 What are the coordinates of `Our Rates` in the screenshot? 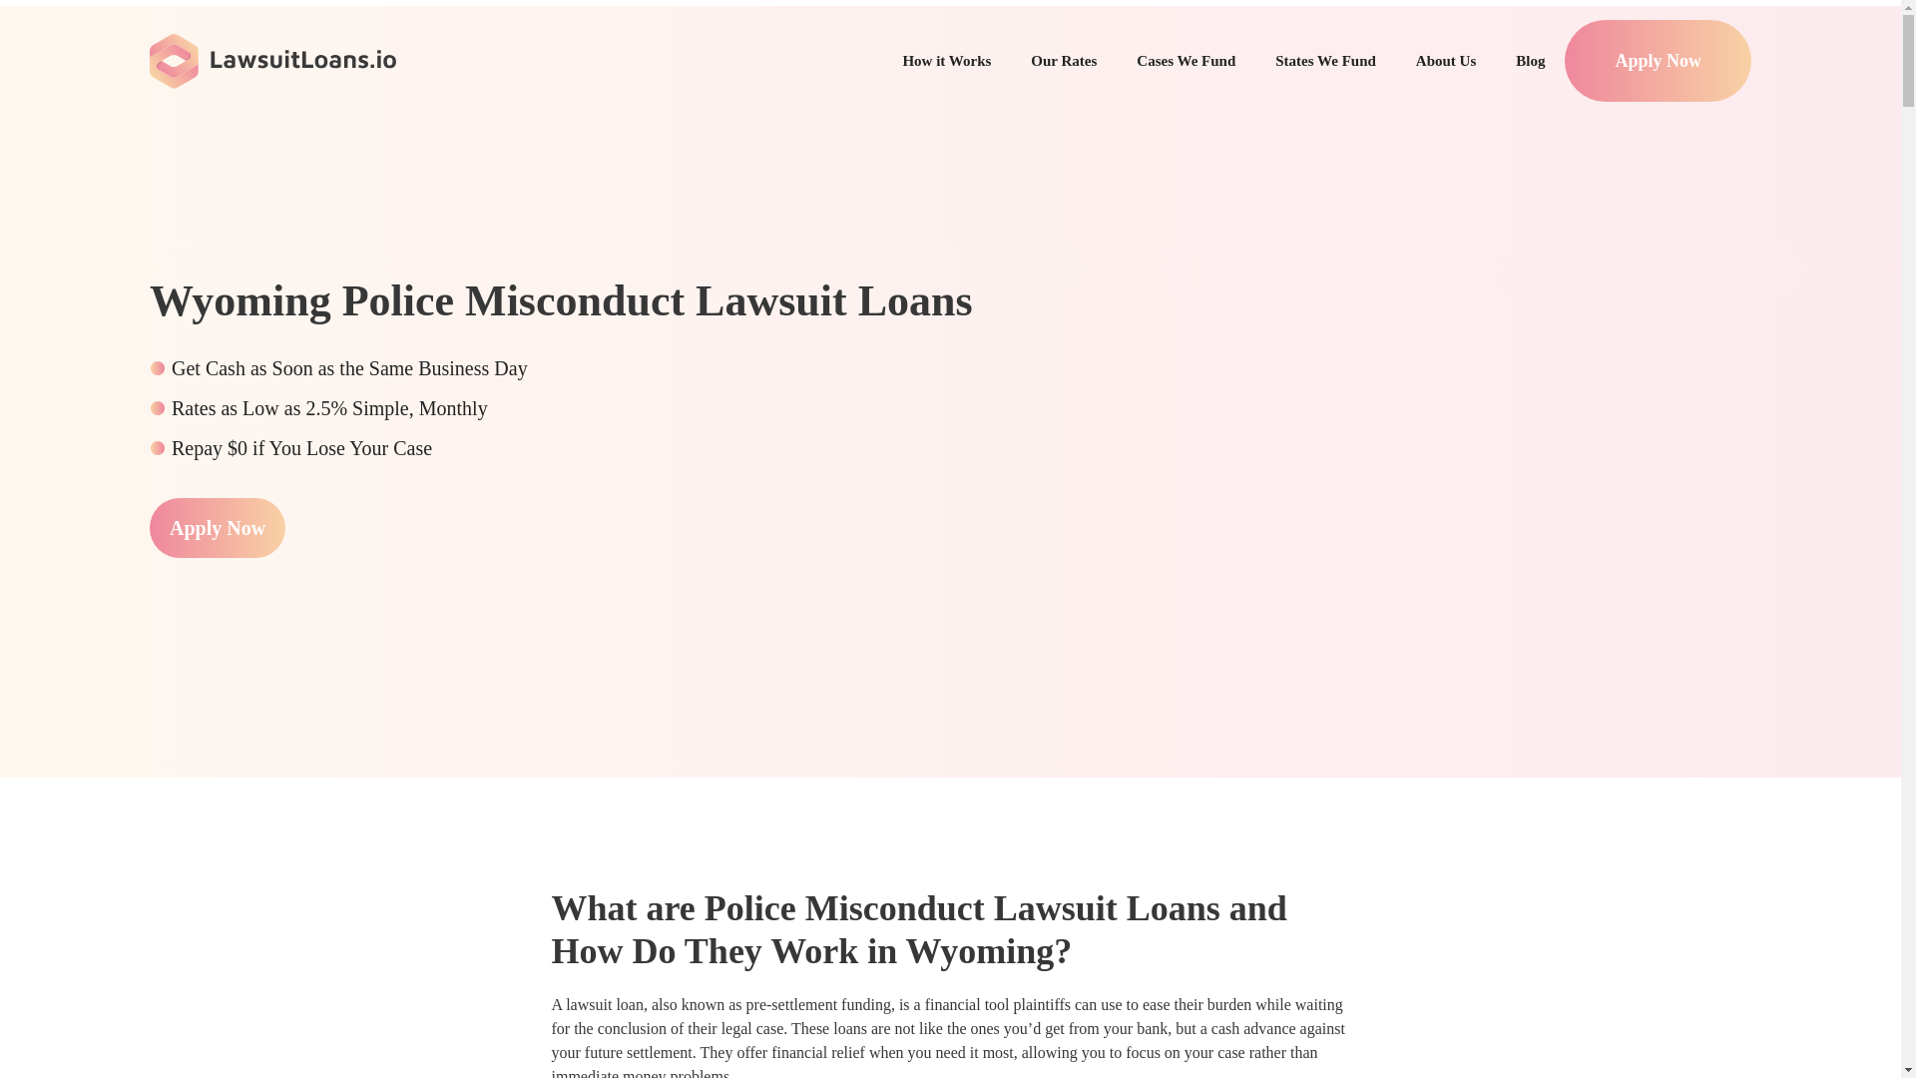 It's located at (1064, 60).